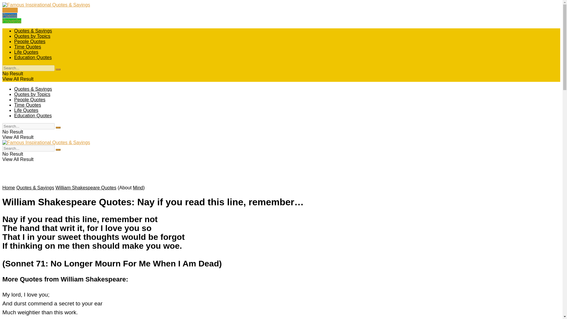 Image resolution: width=567 pixels, height=319 pixels. Describe the element at coordinates (33, 57) in the screenshot. I see `Education Quotes` at that location.